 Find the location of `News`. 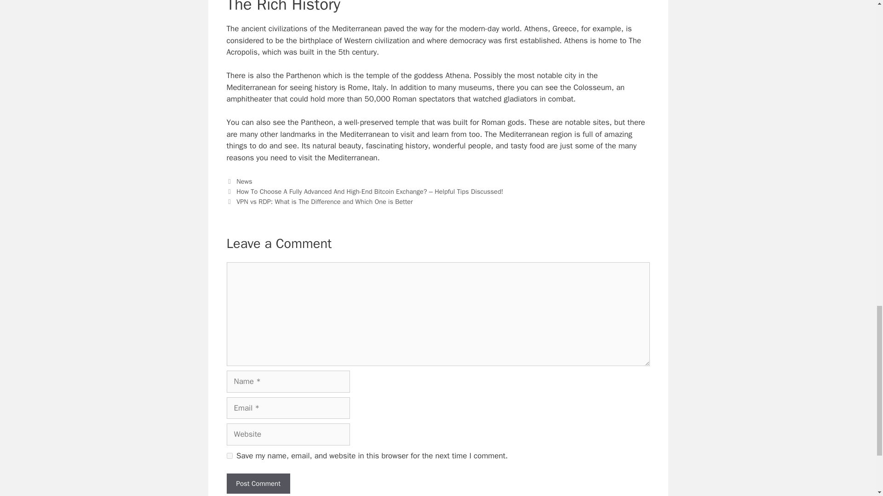

News is located at coordinates (244, 181).